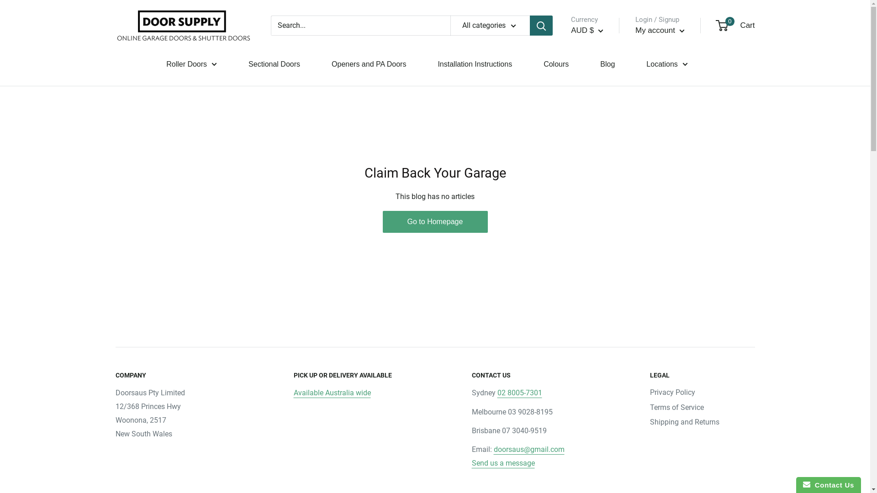 The width and height of the screenshot is (877, 493). What do you see at coordinates (139, 374) in the screenshot?
I see `XCD` at bounding box center [139, 374].